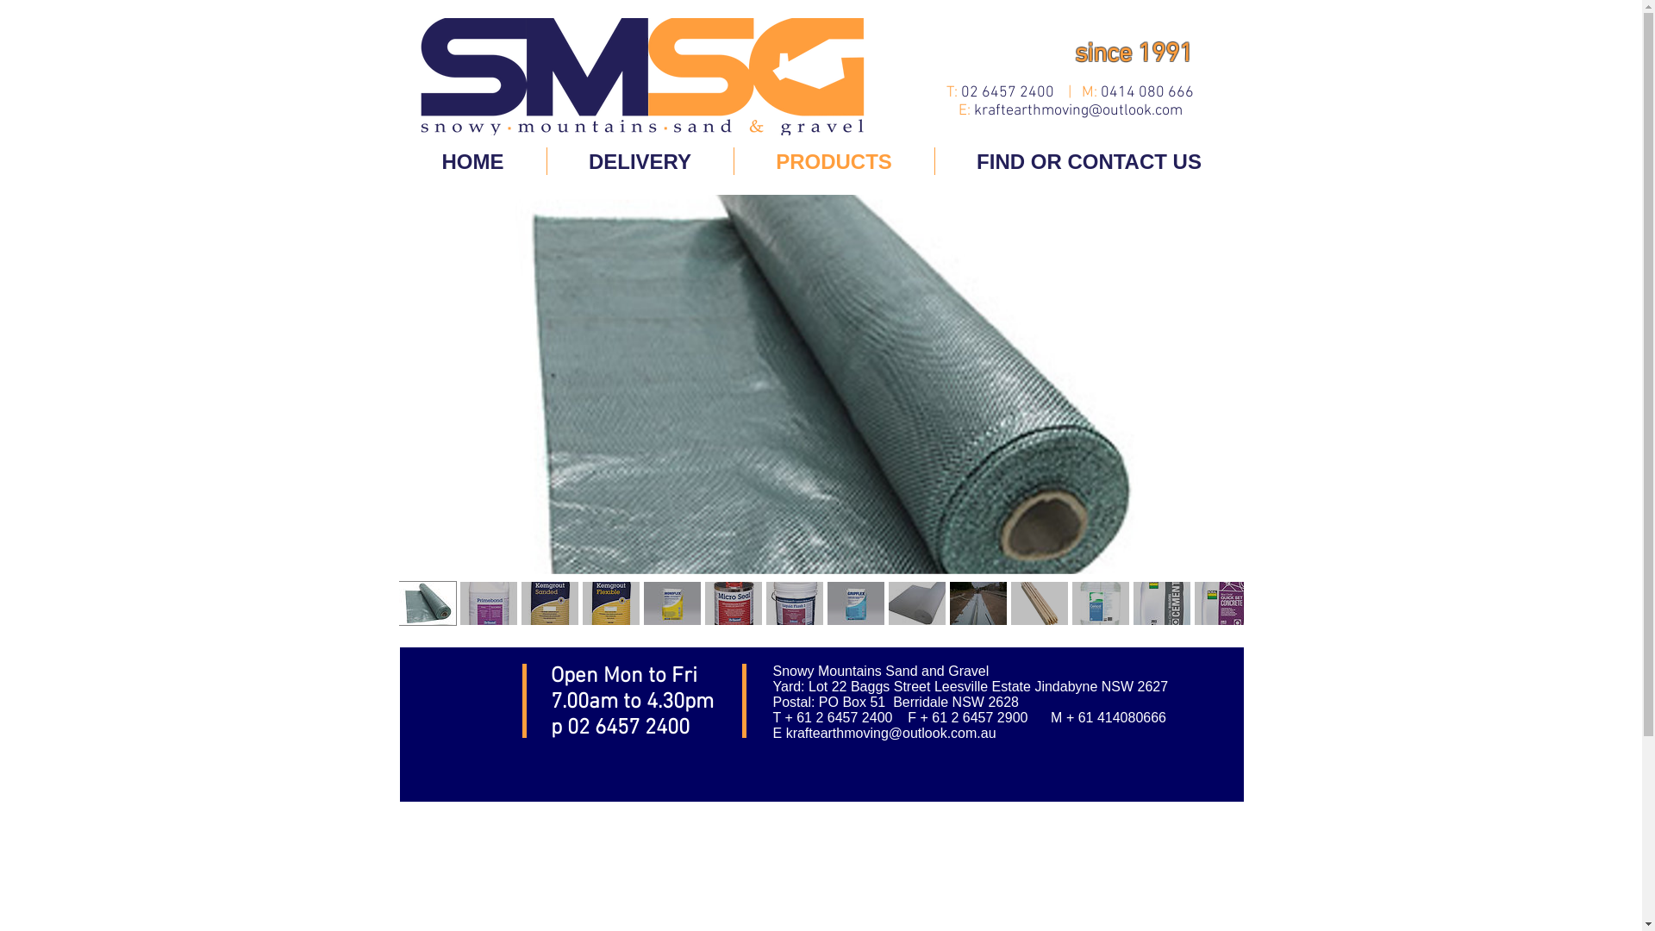 Image resolution: width=1655 pixels, height=931 pixels. What do you see at coordinates (834, 161) in the screenshot?
I see `PRODUCTS` at bounding box center [834, 161].